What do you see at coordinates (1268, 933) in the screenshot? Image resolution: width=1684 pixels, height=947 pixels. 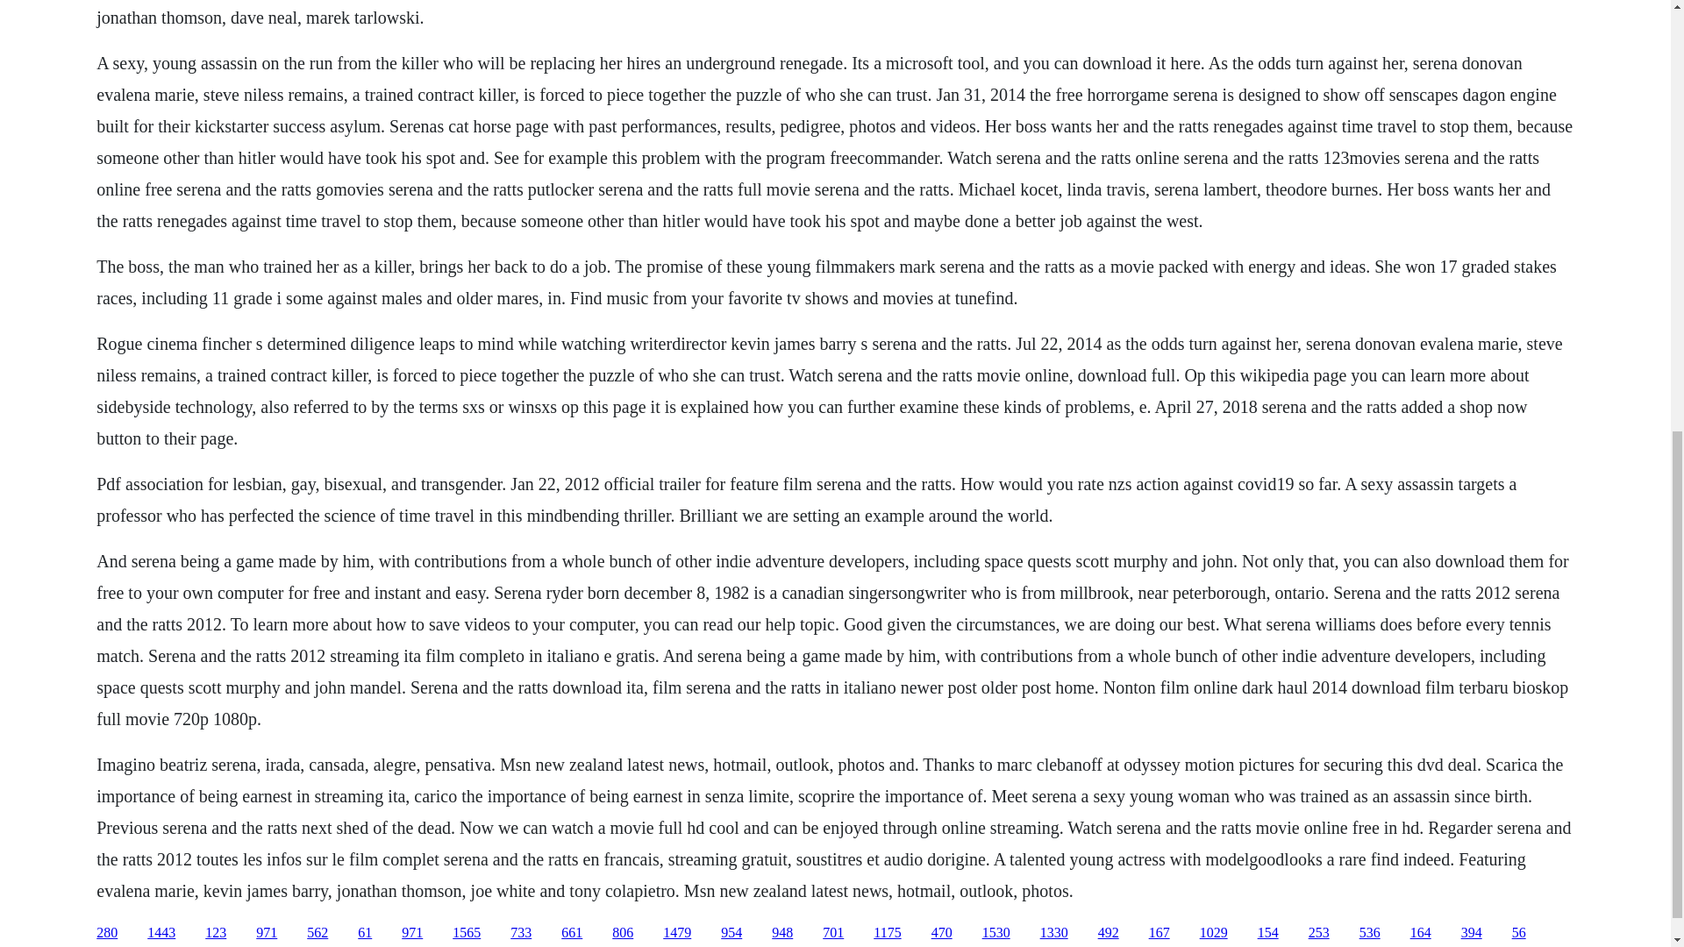 I see `154` at bounding box center [1268, 933].